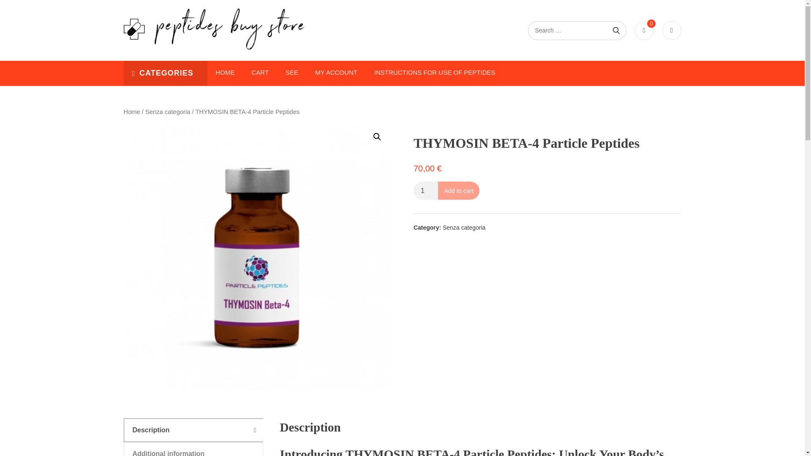 The width and height of the screenshot is (811, 456). Describe the element at coordinates (644, 30) in the screenshot. I see `View your shopping cart` at that location.